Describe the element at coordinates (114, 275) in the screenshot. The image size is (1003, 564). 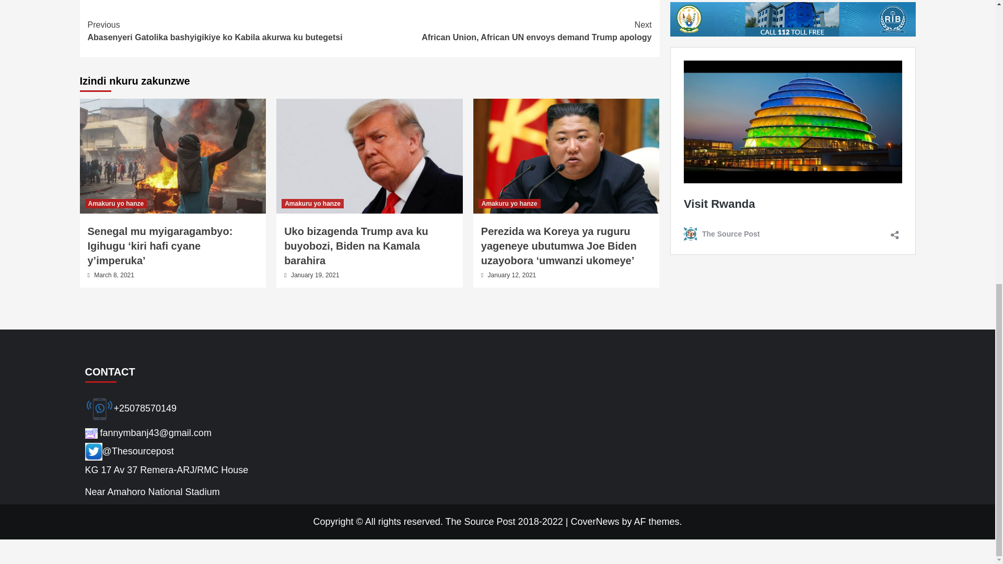
I see `March 8, 2021` at that location.